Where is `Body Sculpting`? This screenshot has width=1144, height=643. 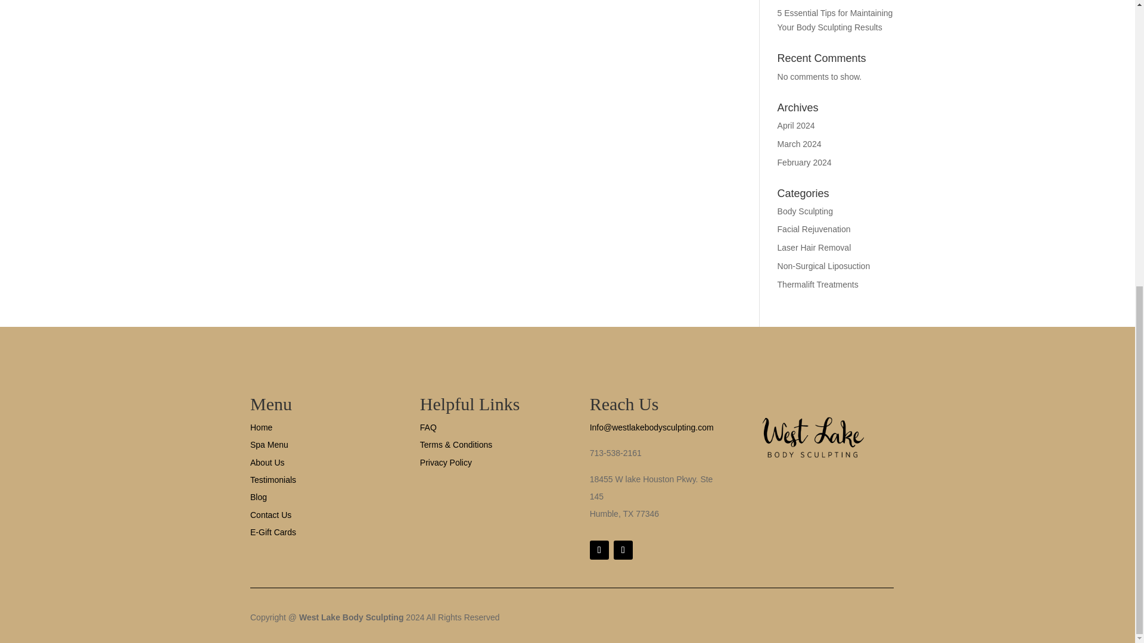
Body Sculpting is located at coordinates (805, 211).